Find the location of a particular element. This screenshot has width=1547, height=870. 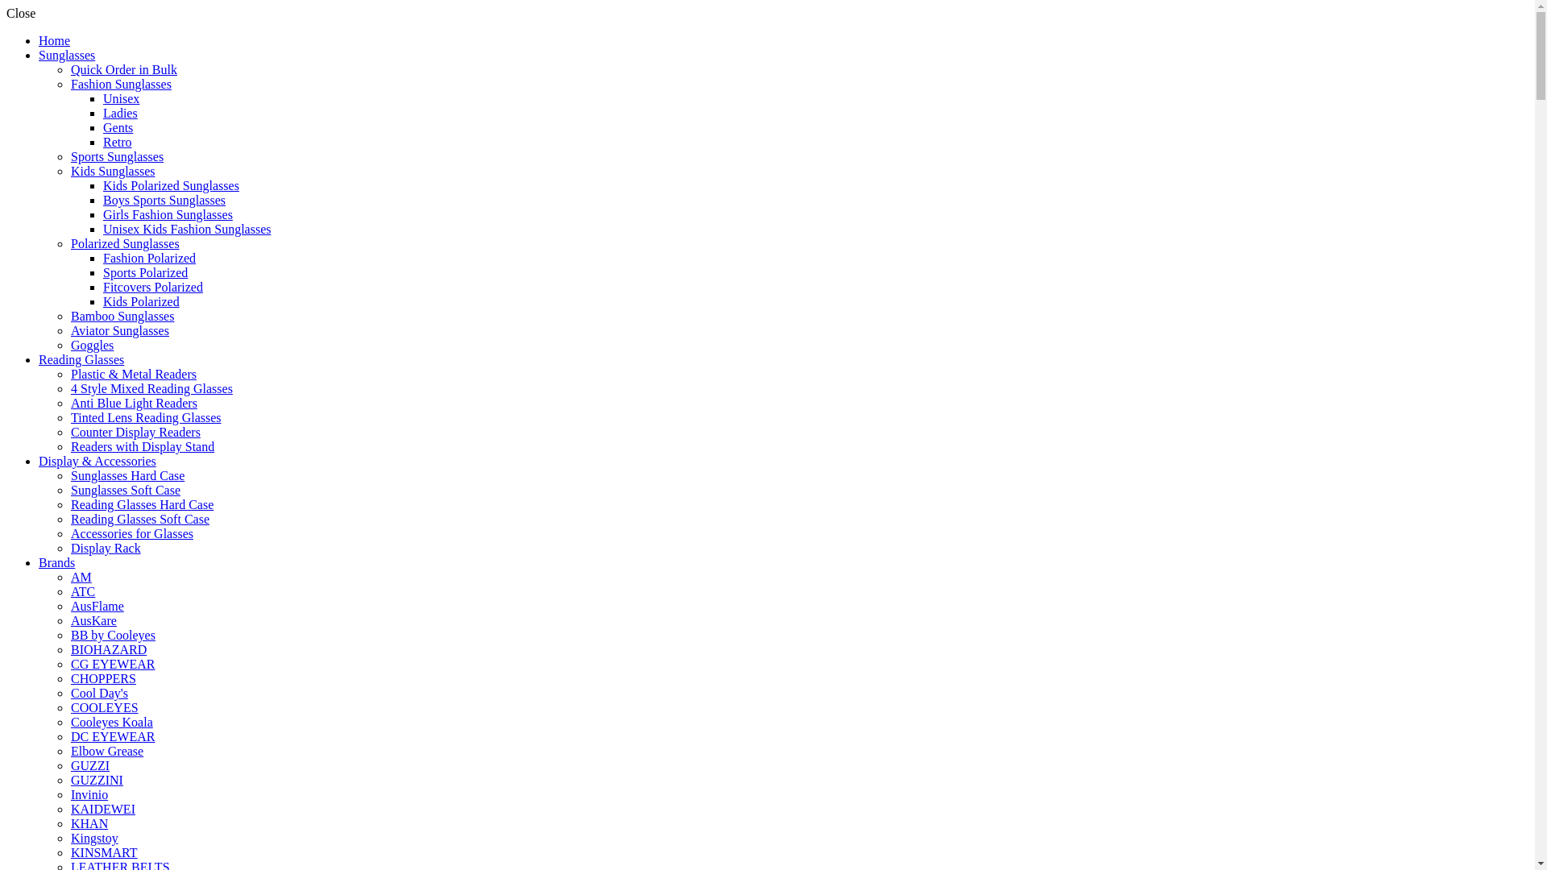

GUZZI is located at coordinates (90, 765).